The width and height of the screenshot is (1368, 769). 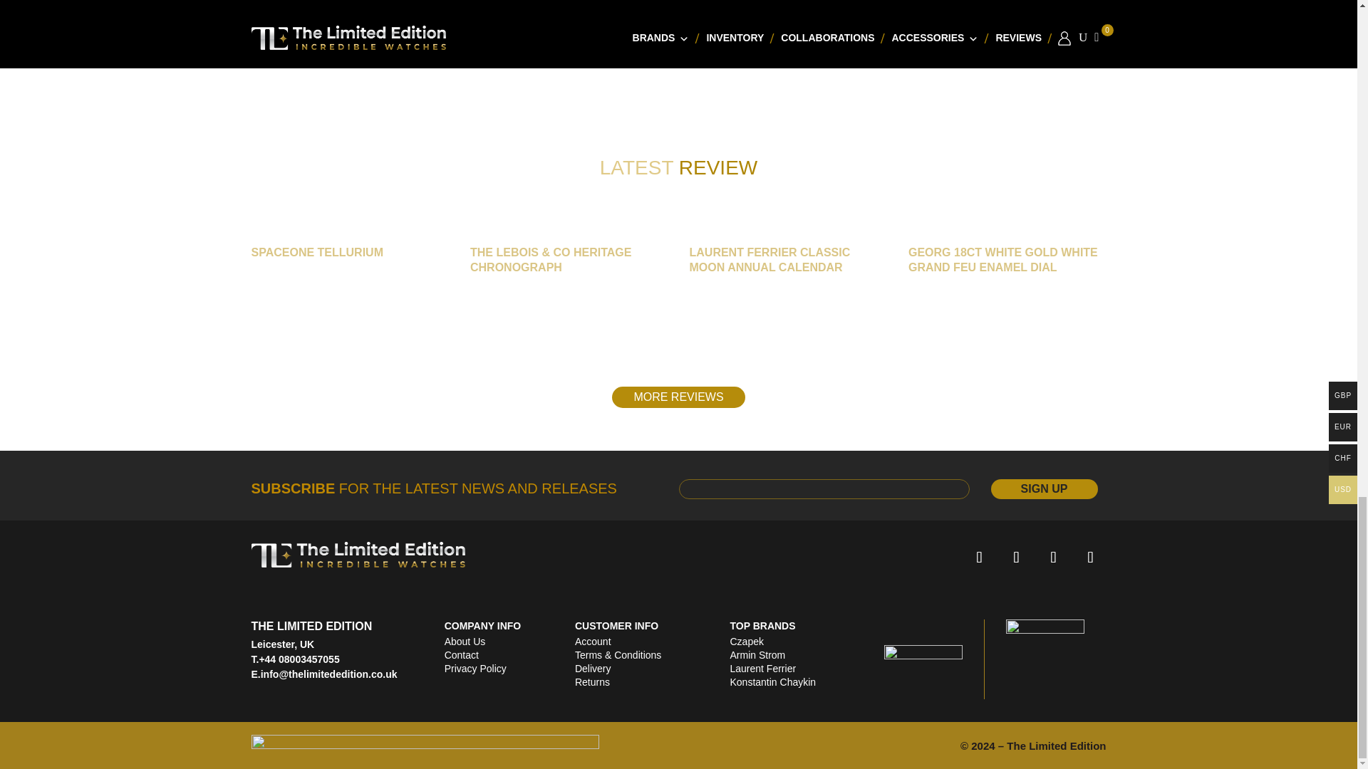 I want to click on Follow on Instagram, so click(x=1052, y=557).